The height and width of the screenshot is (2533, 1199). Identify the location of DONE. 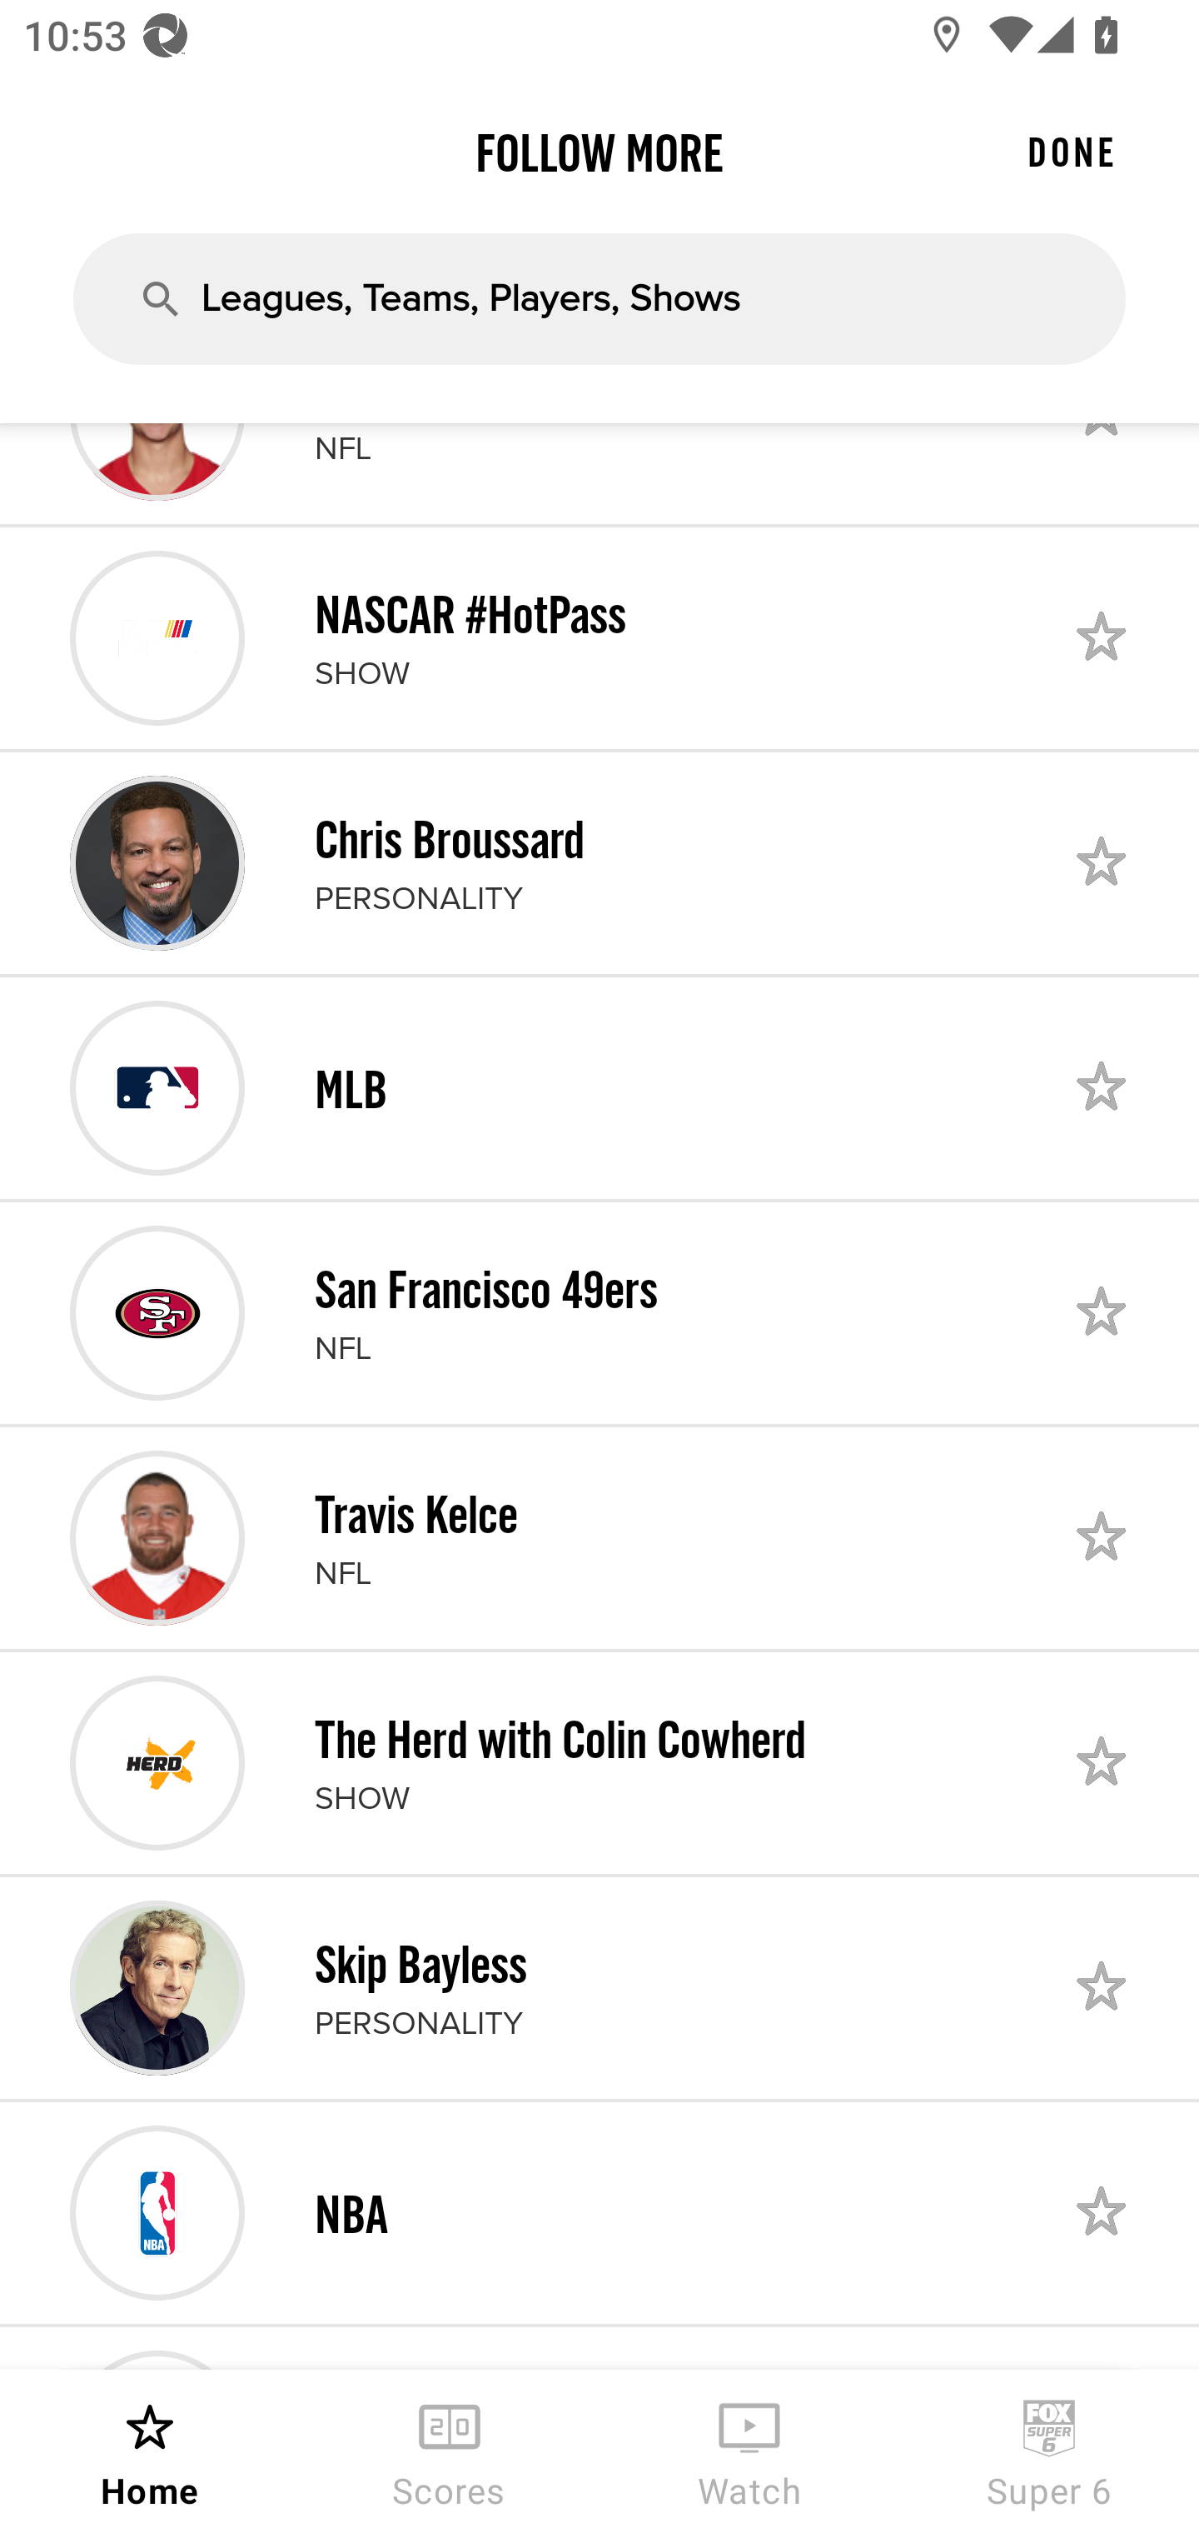
(1071, 152).